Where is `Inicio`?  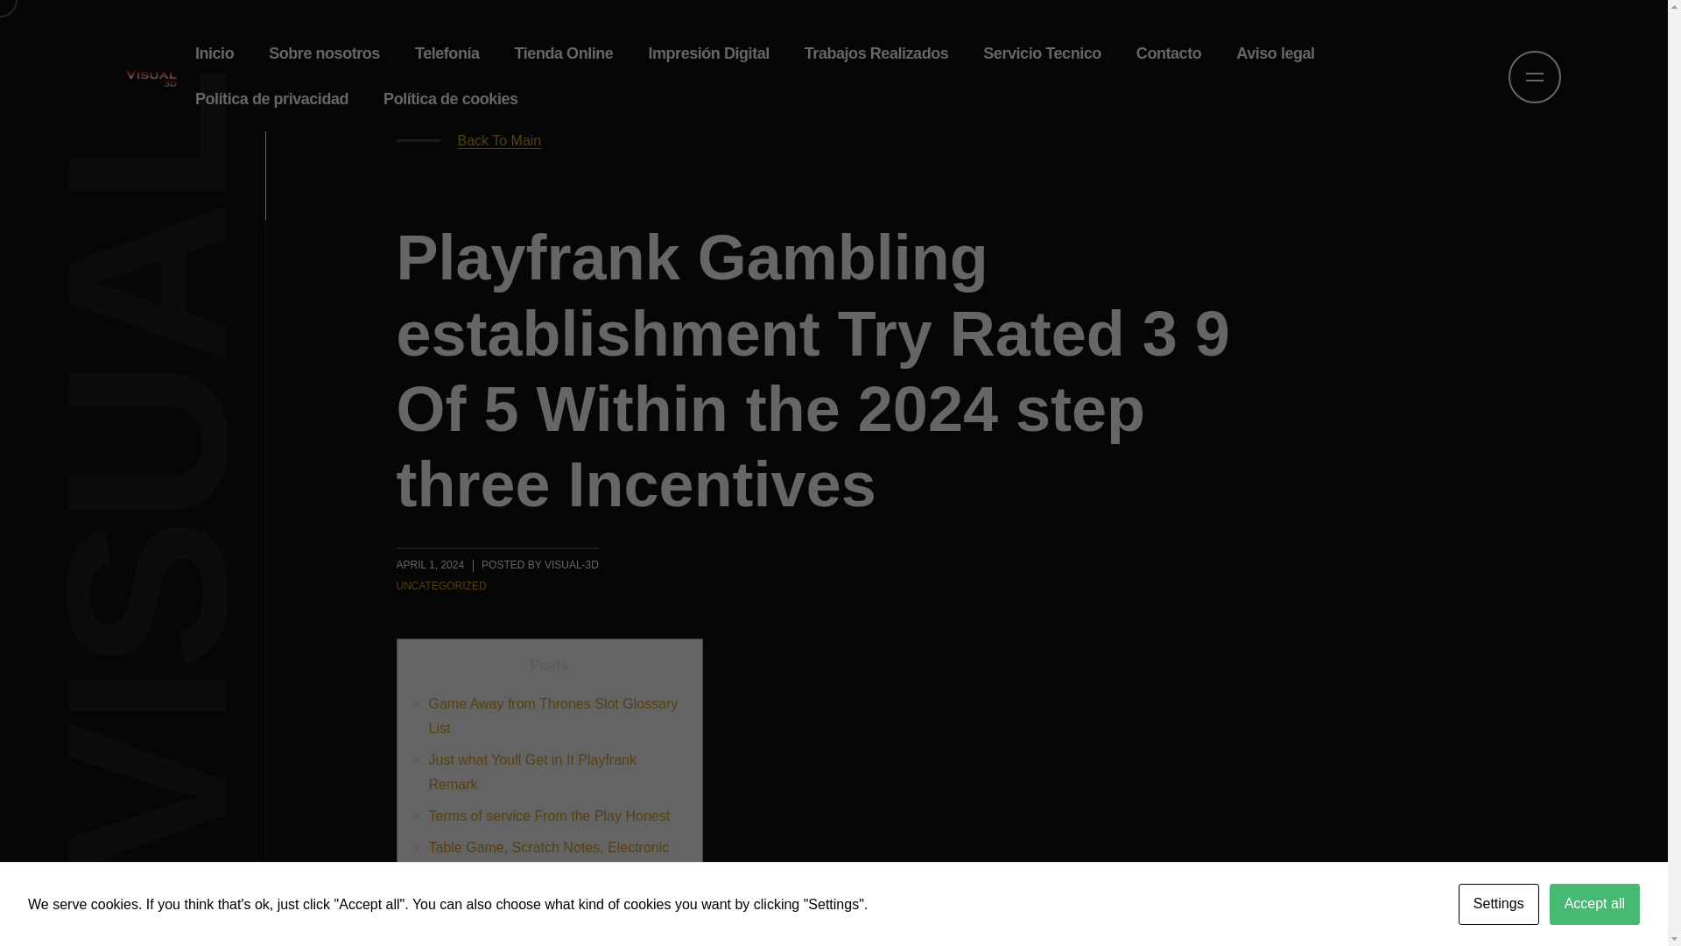 Inicio is located at coordinates (214, 53).